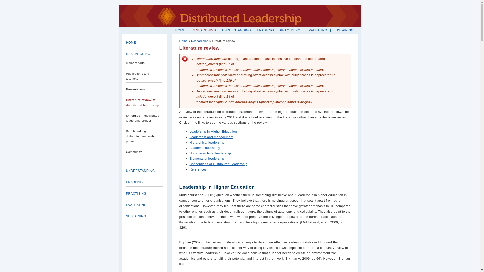  What do you see at coordinates (143, 102) in the screenshot?
I see `Literature review of distributed leadership` at bounding box center [143, 102].